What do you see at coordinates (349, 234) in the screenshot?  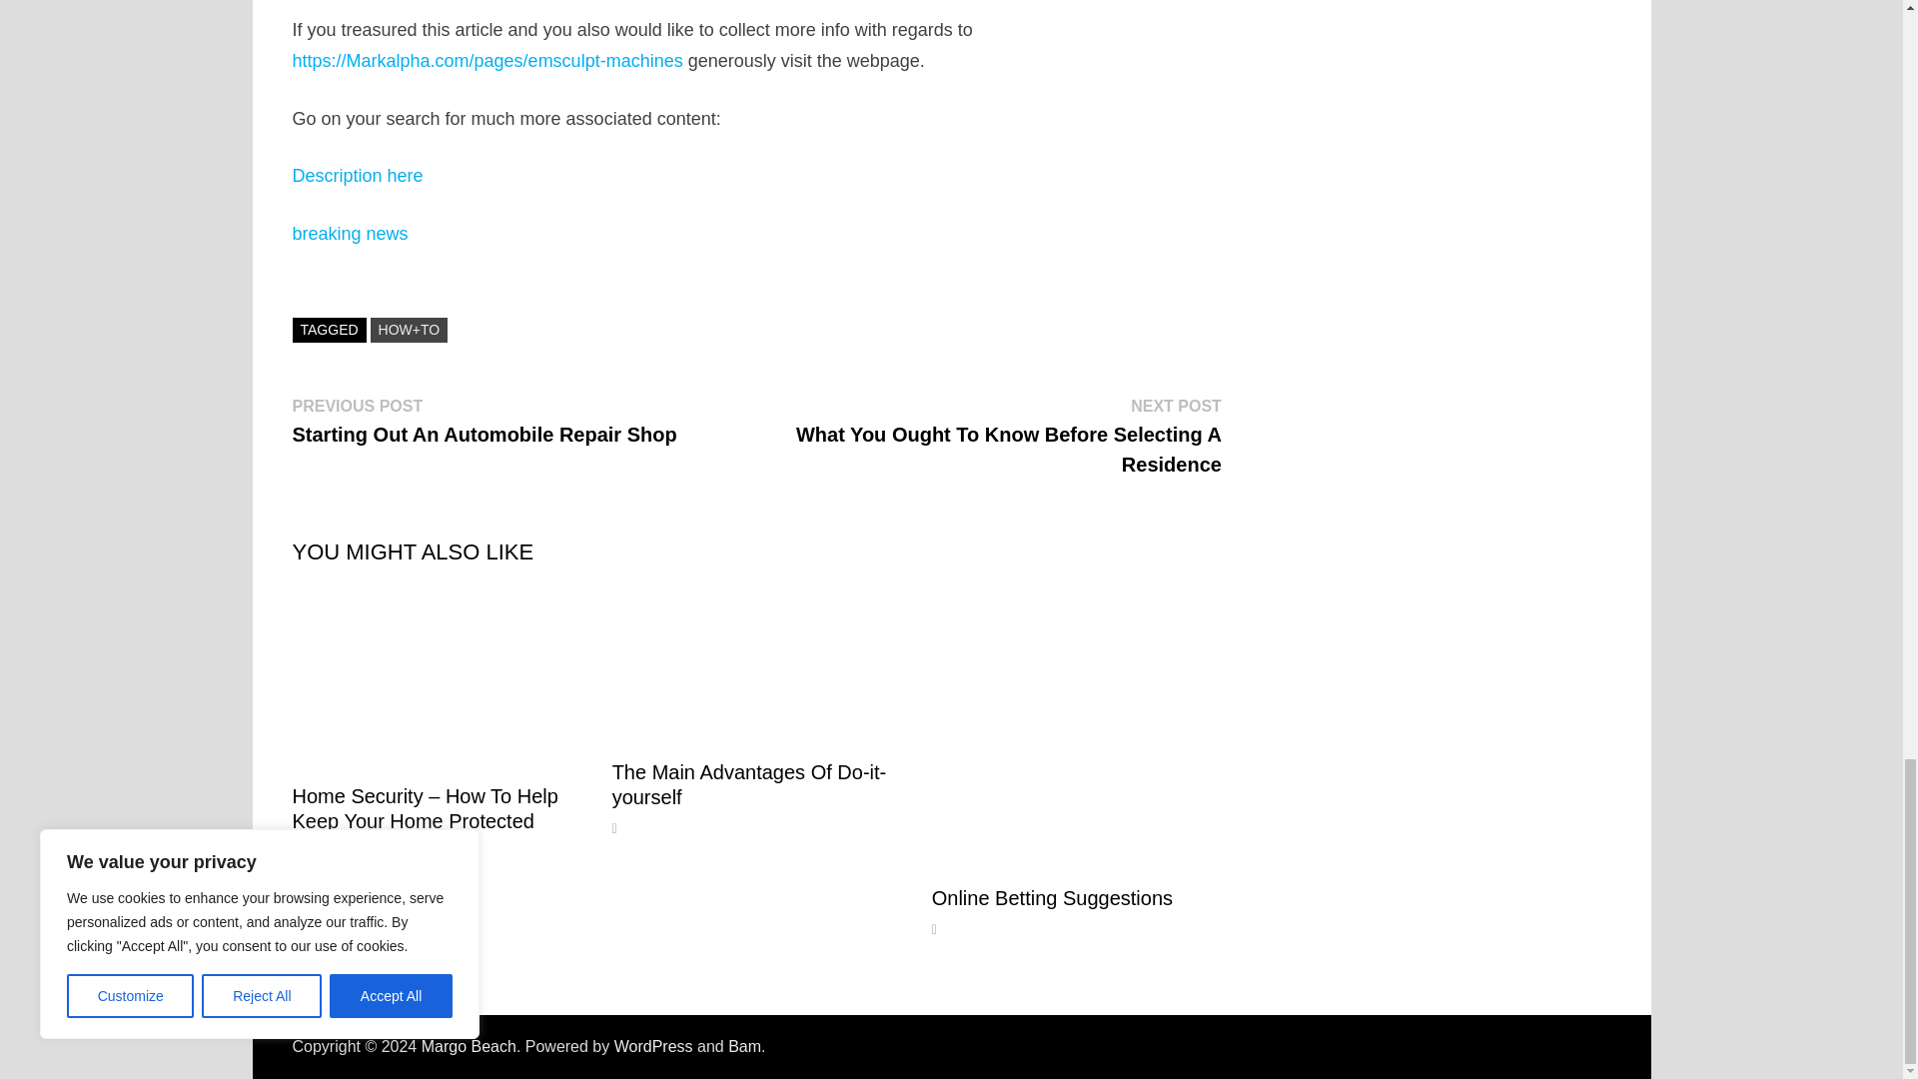 I see `breaking news` at bounding box center [349, 234].